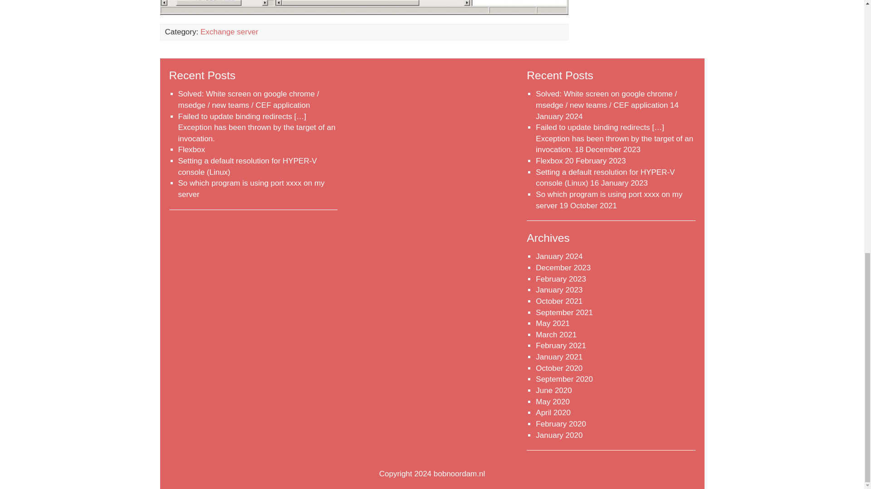 The width and height of the screenshot is (871, 489). Describe the element at coordinates (459, 474) in the screenshot. I see `bobnoordam.nl` at that location.